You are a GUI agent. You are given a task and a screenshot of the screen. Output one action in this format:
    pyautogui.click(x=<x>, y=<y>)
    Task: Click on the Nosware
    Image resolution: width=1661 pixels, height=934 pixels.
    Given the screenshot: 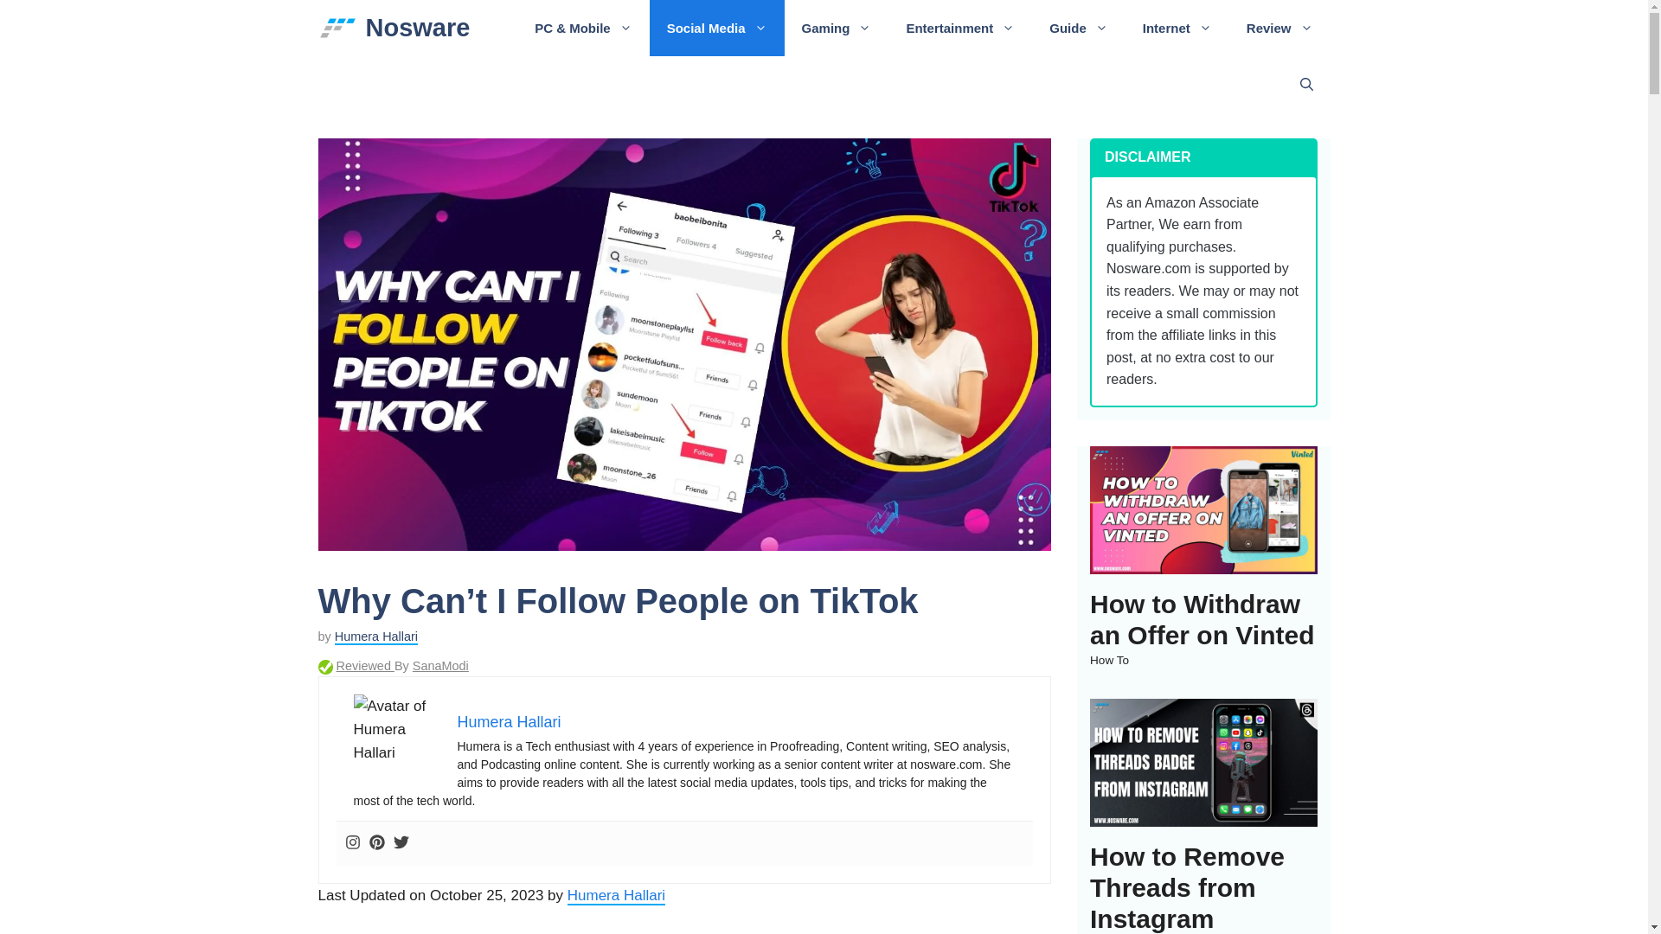 What is the action you would take?
    pyautogui.click(x=417, y=28)
    